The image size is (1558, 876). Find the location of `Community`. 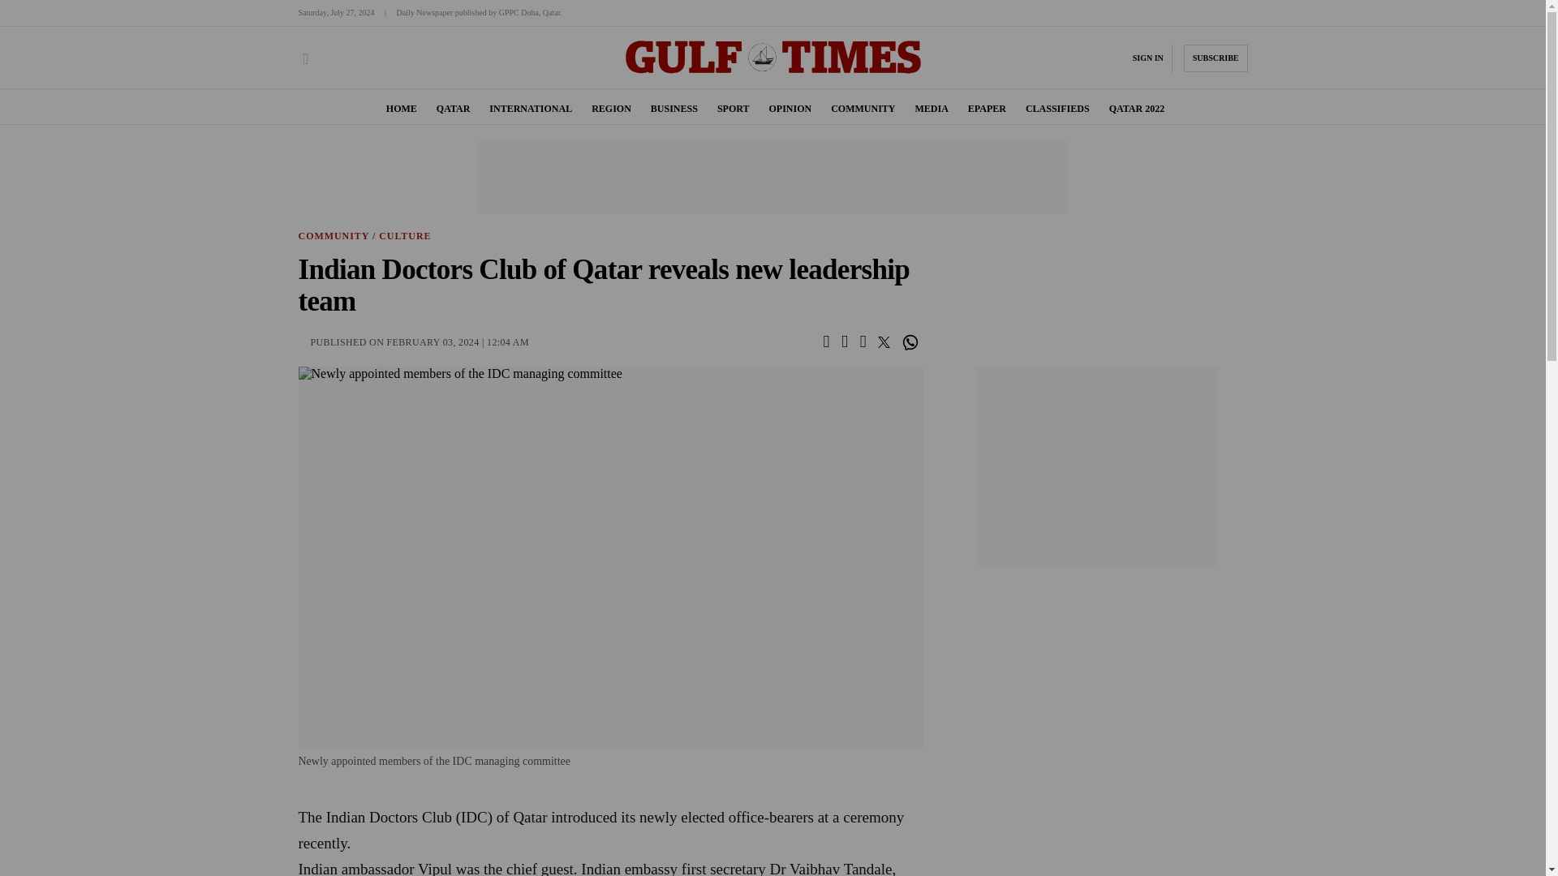

Community is located at coordinates (334, 236).